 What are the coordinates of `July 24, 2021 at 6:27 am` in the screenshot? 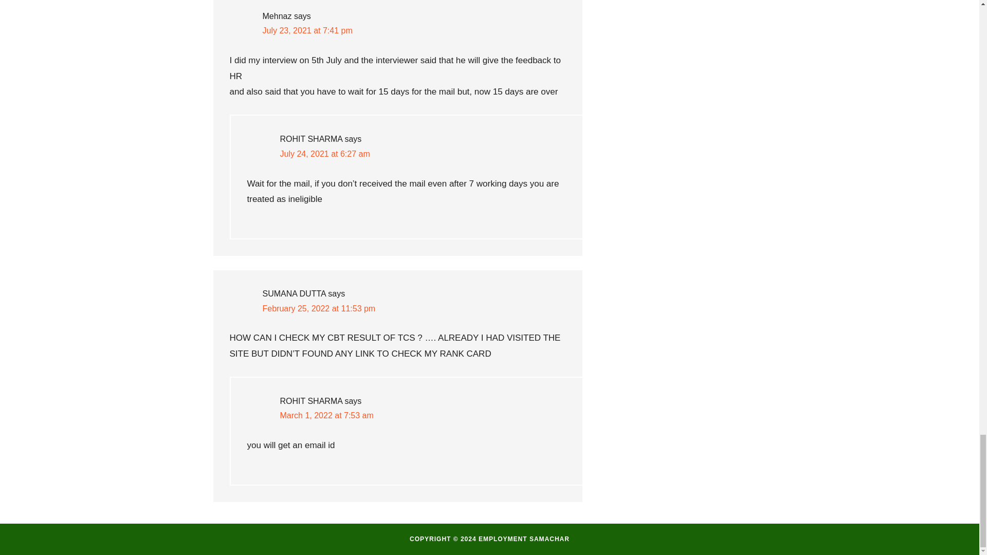 It's located at (324, 153).